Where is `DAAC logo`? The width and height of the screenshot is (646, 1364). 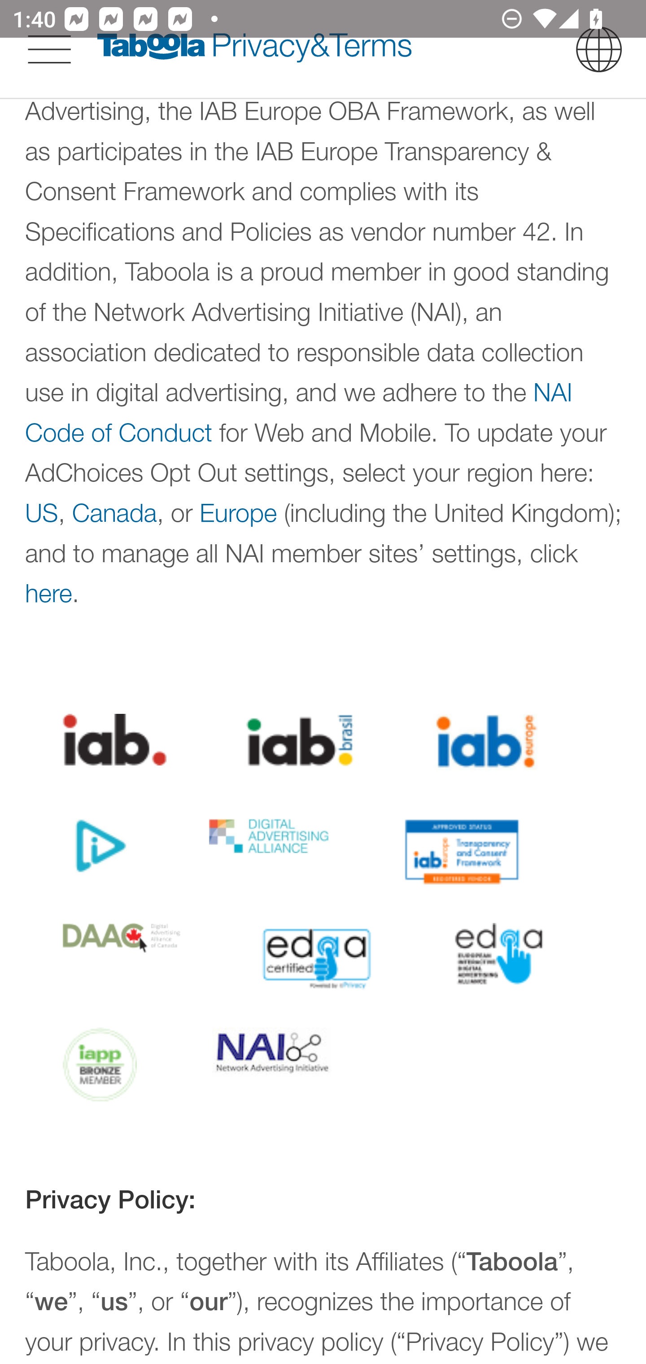 DAAC logo is located at coordinates (123, 939).